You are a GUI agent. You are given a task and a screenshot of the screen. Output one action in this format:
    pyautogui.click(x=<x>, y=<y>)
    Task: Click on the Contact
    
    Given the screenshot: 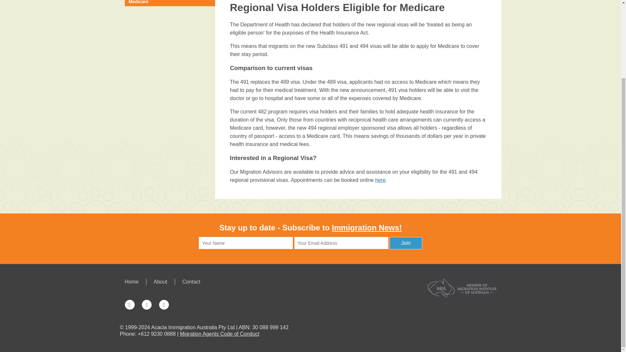 What is the action you would take?
    pyautogui.click(x=187, y=282)
    